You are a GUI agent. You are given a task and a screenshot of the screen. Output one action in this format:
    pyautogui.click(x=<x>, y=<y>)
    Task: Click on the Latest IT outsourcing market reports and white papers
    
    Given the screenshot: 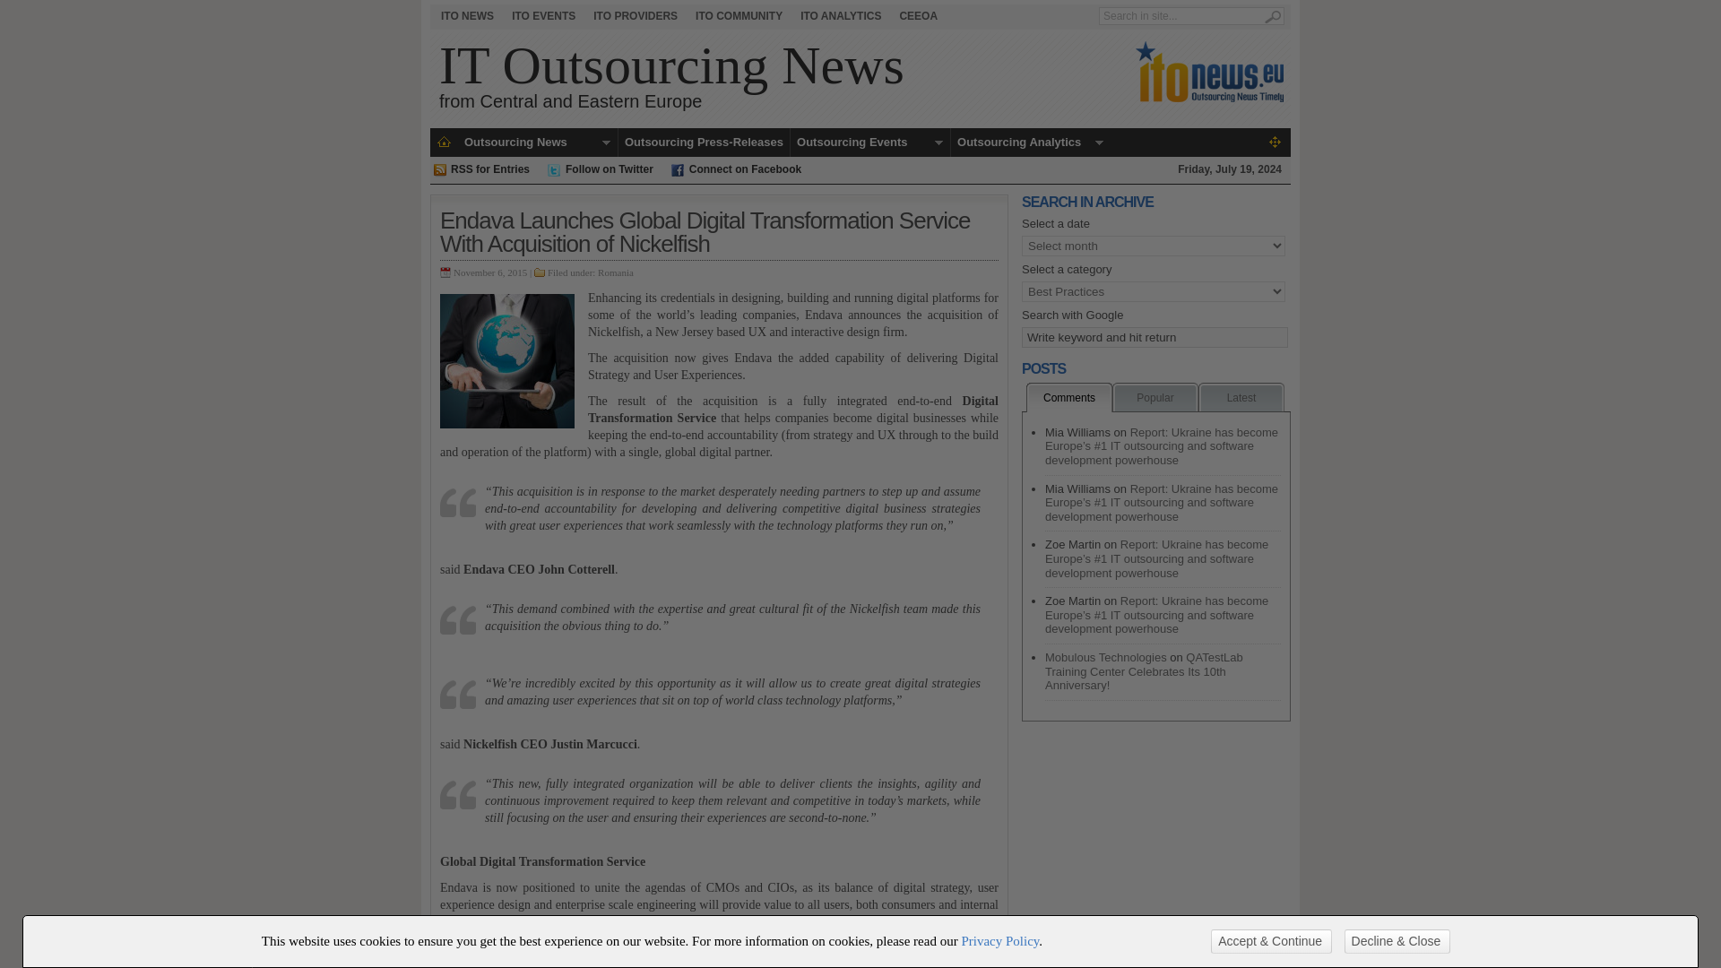 What is the action you would take?
    pyautogui.click(x=841, y=16)
    